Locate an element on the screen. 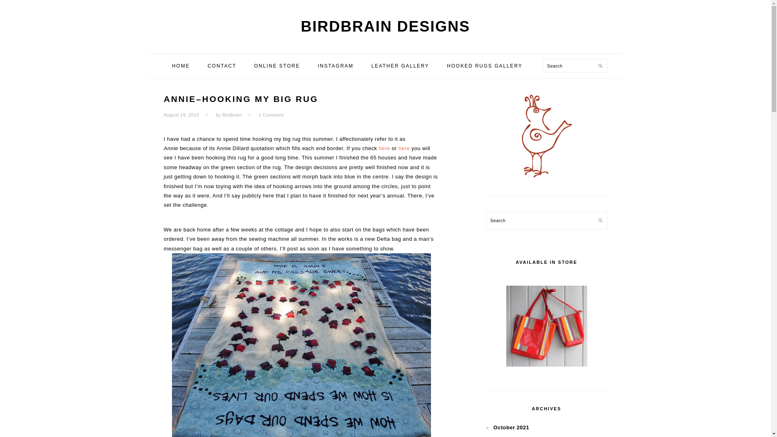 Image resolution: width=777 pixels, height=437 pixels. HOME is located at coordinates (180, 66).